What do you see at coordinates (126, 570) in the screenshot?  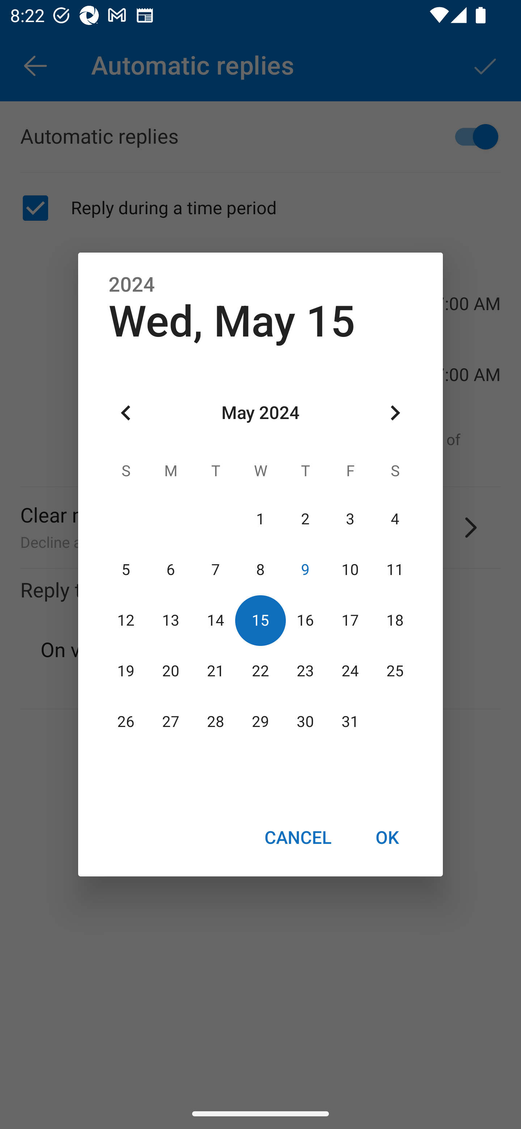 I see `5 05 May 2024` at bounding box center [126, 570].